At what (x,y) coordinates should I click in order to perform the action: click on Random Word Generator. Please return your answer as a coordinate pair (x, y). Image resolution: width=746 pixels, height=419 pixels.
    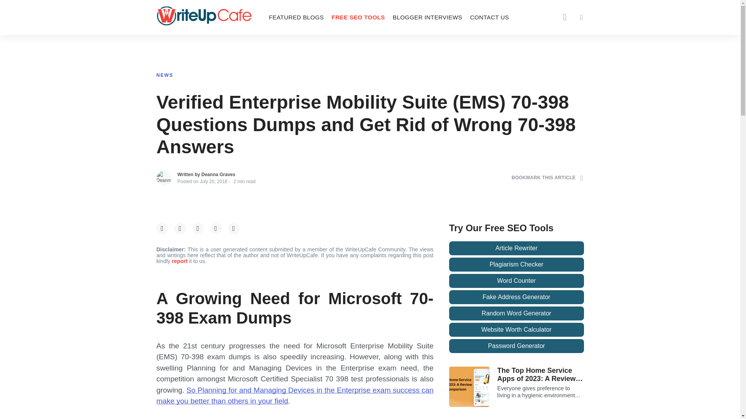
    Looking at the image, I should click on (516, 313).